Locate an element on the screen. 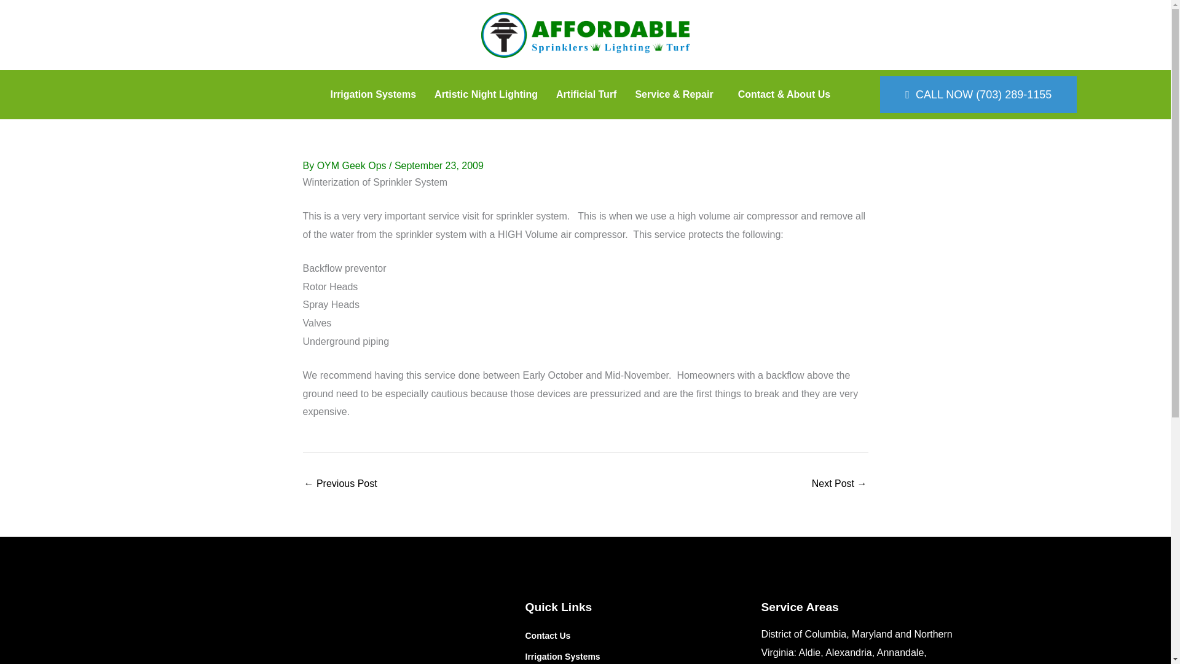 The image size is (1180, 664). View all posts by OYM Geek Ops is located at coordinates (353, 165).